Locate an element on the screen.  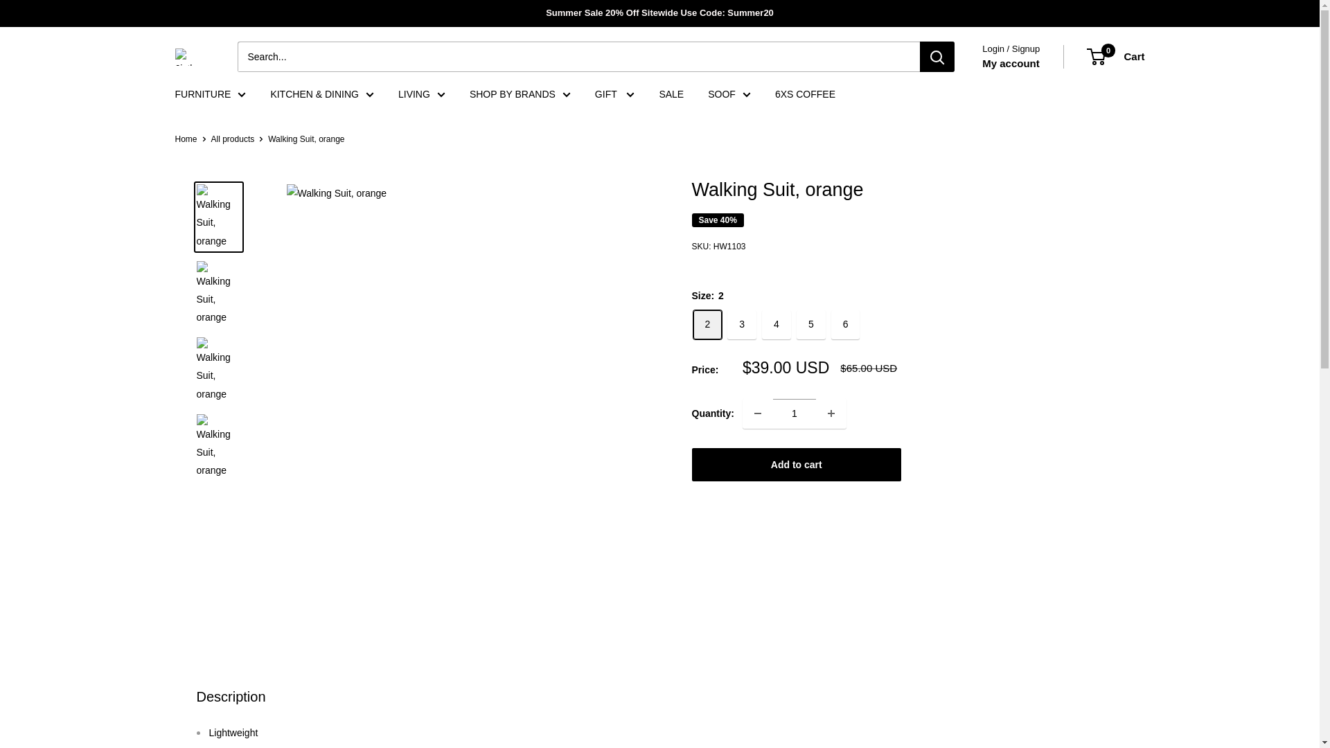
2 is located at coordinates (707, 324).